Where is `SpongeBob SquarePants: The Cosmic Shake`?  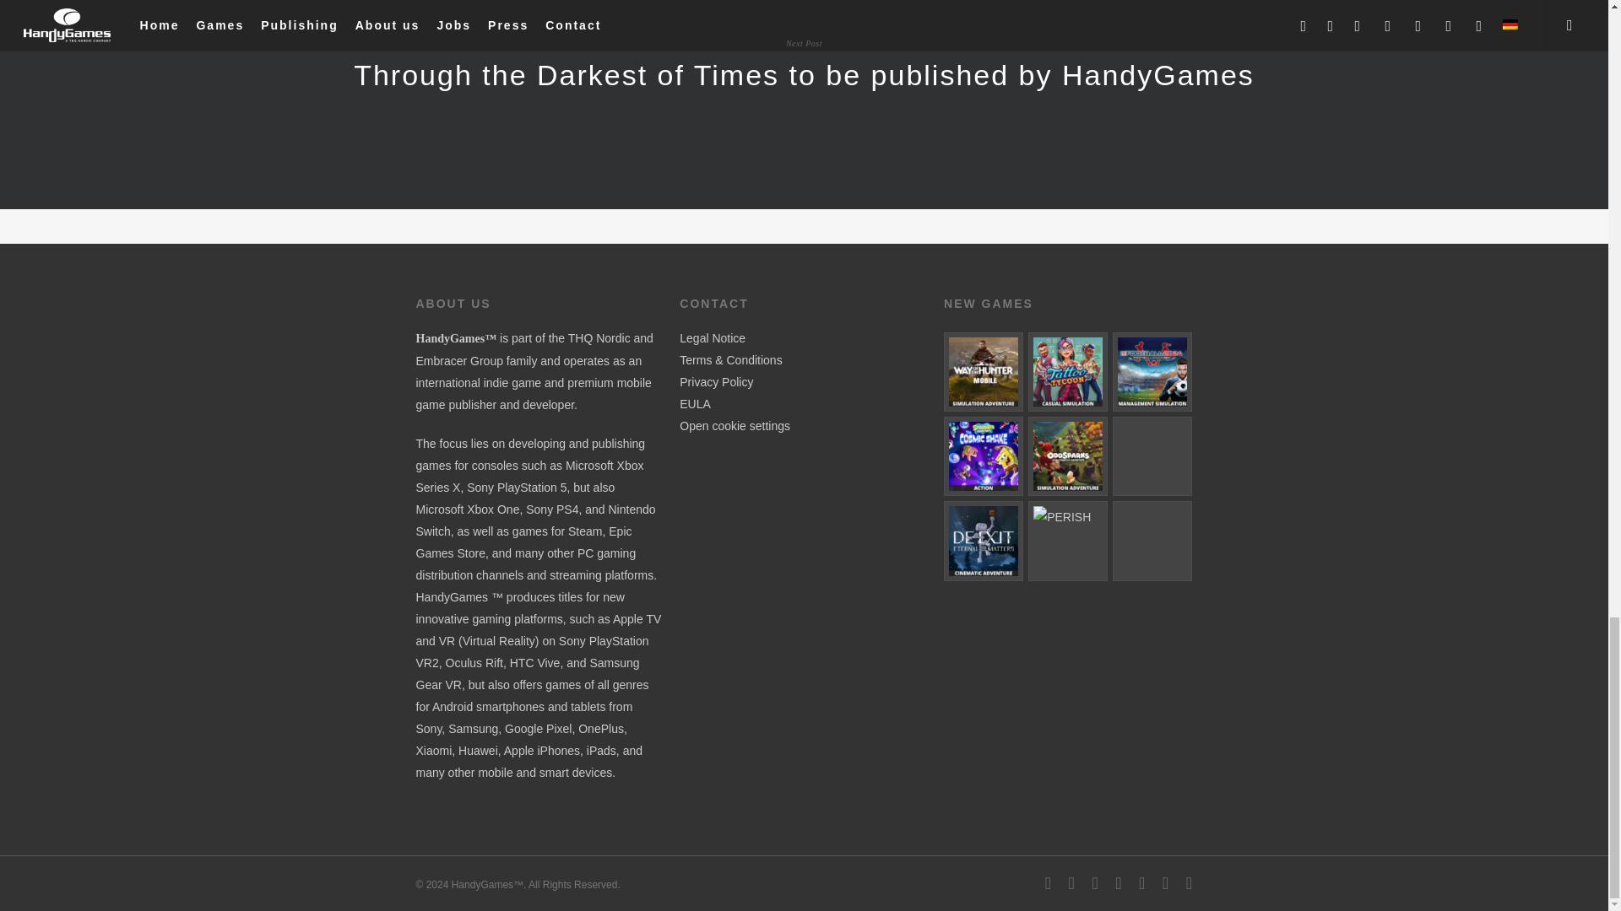 SpongeBob SquarePants: The Cosmic Shake is located at coordinates (983, 455).